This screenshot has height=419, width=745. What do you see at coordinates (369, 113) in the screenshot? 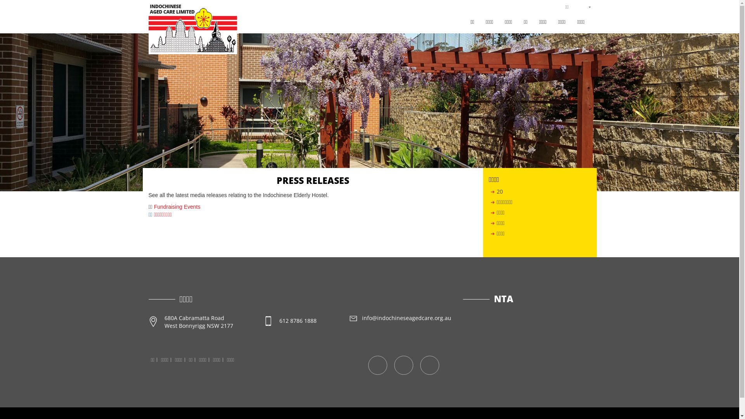
I see `inner-banner.jpg` at bounding box center [369, 113].